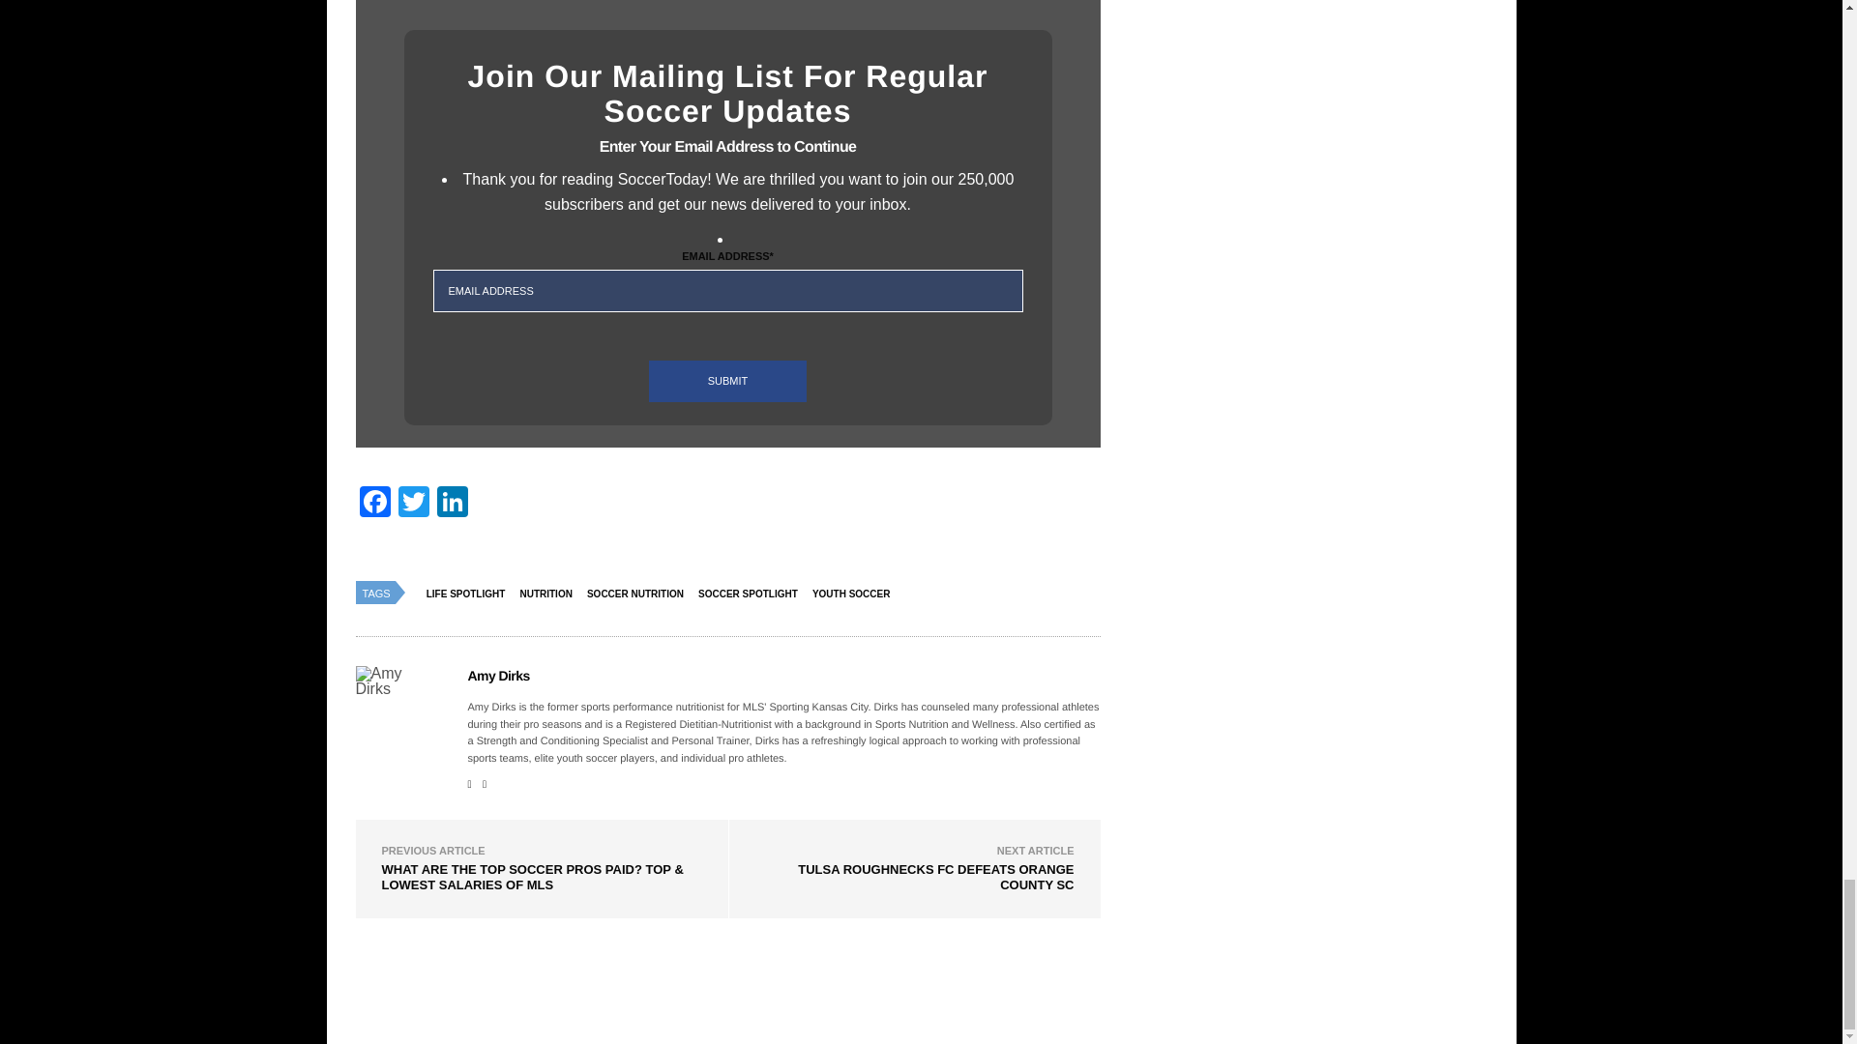 This screenshot has height=1044, width=1857. I want to click on Facebook, so click(375, 505).